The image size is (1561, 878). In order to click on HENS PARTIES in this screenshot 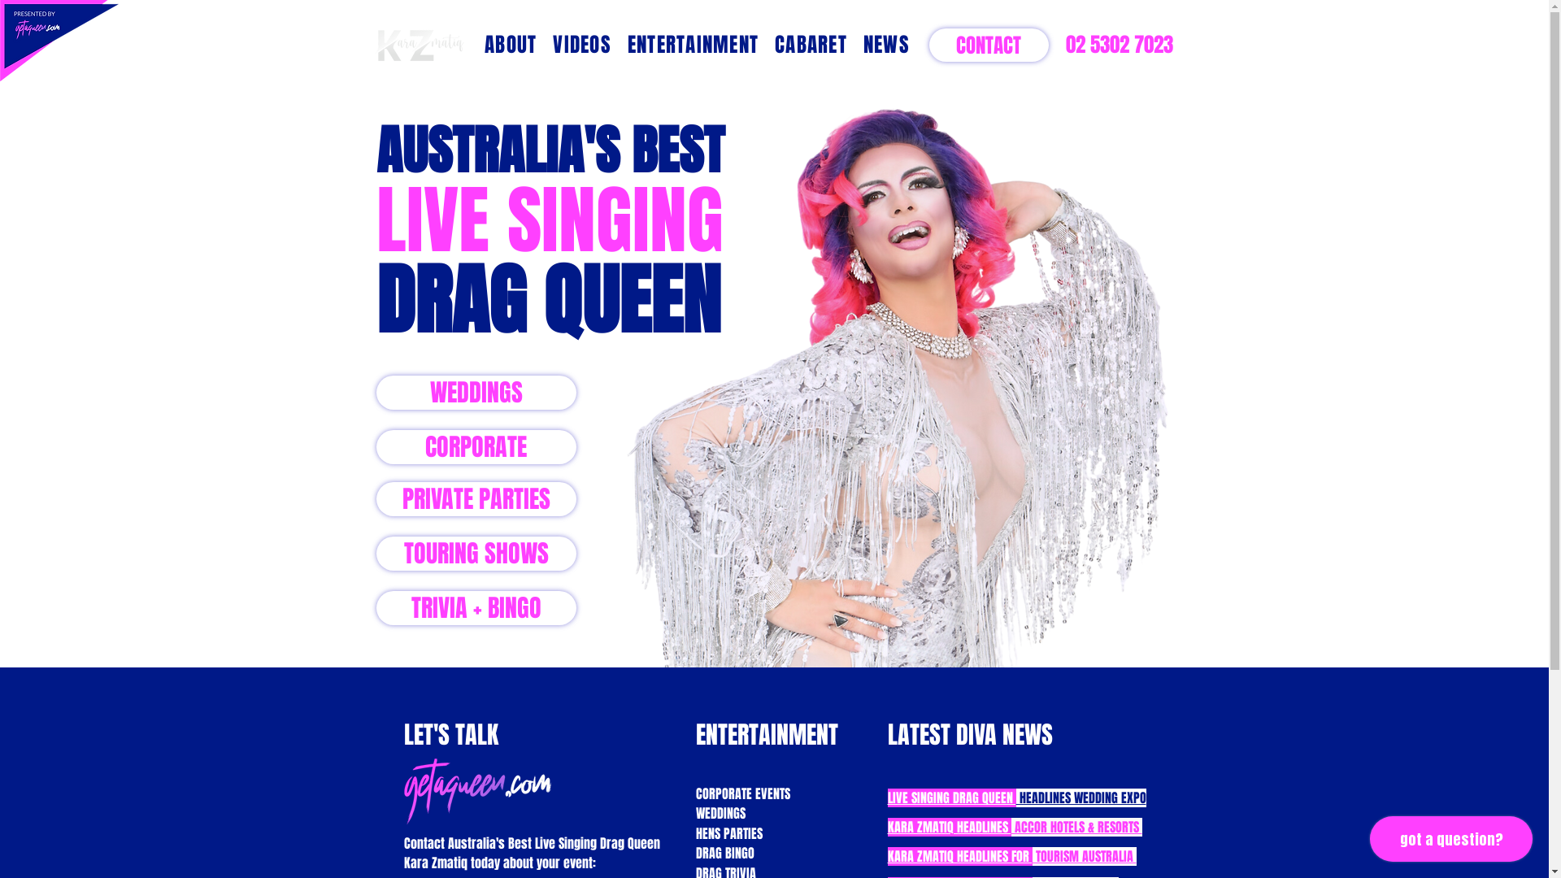, I will do `click(729, 836)`.